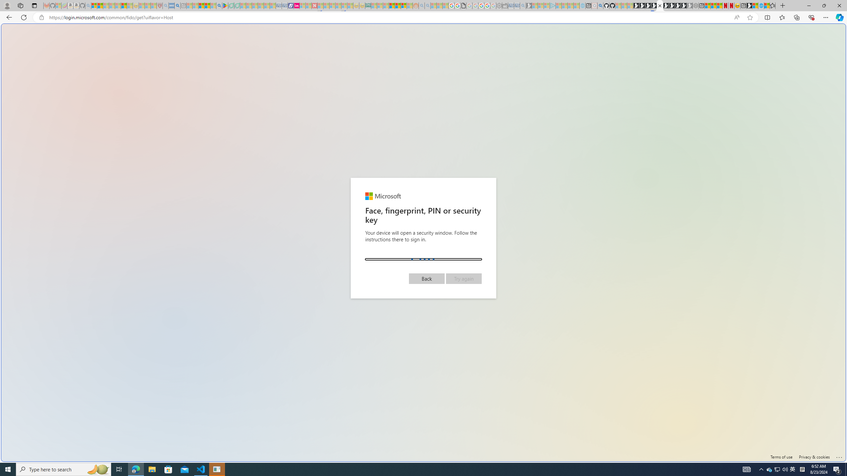 This screenshot has width=847, height=476. Describe the element at coordinates (423, 226) in the screenshot. I see `World - MSN` at that location.